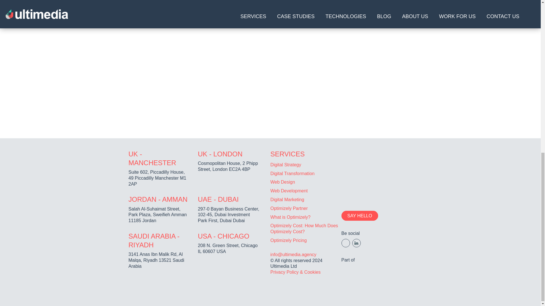 The width and height of the screenshot is (545, 306). I want to click on UAE - DUBAI, so click(218, 199).